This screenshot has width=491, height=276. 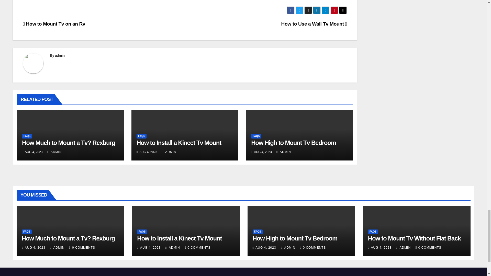 I want to click on Permalink to: How High to Mount Tv Bedroom, so click(x=293, y=143).